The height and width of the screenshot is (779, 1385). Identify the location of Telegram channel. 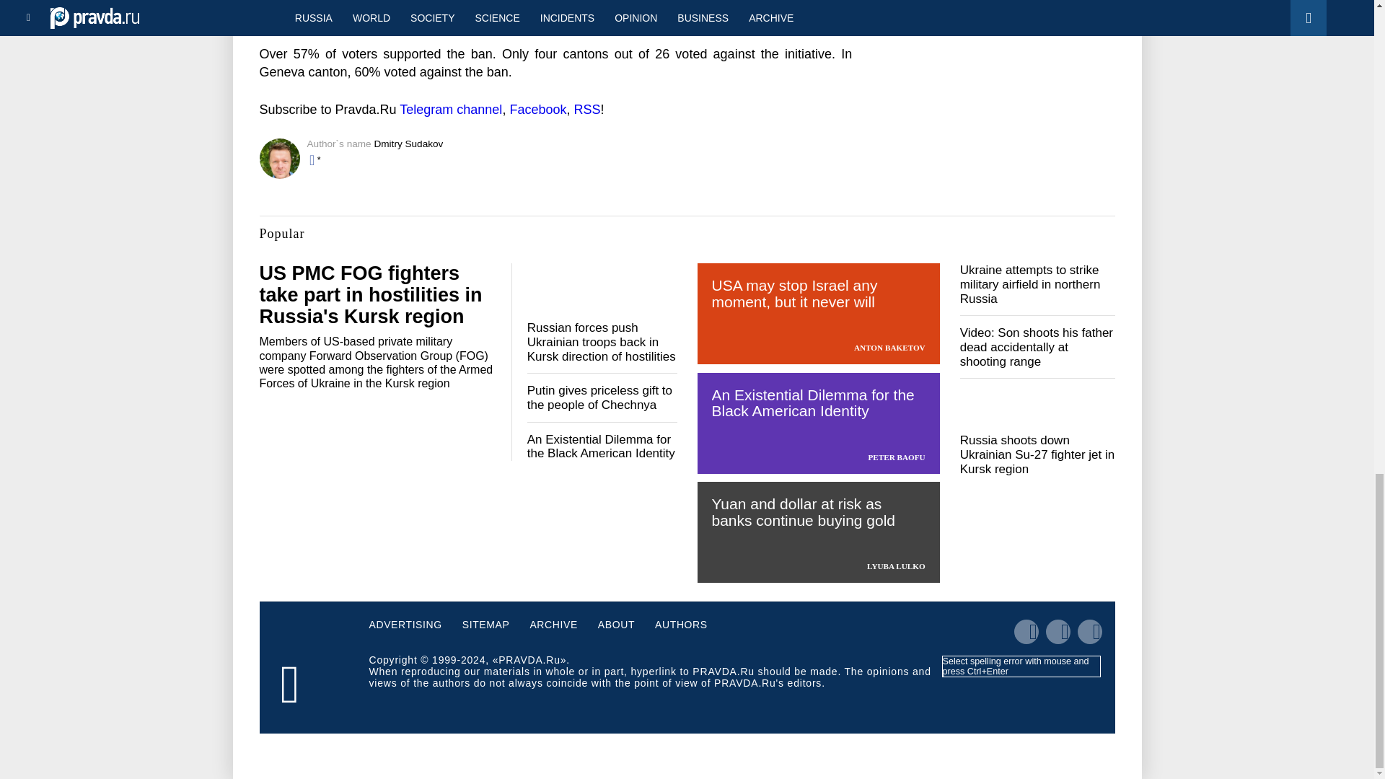
(450, 110).